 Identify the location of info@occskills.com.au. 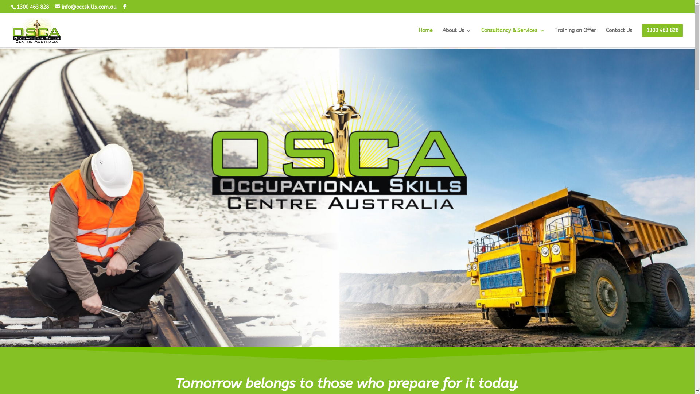
(86, 7).